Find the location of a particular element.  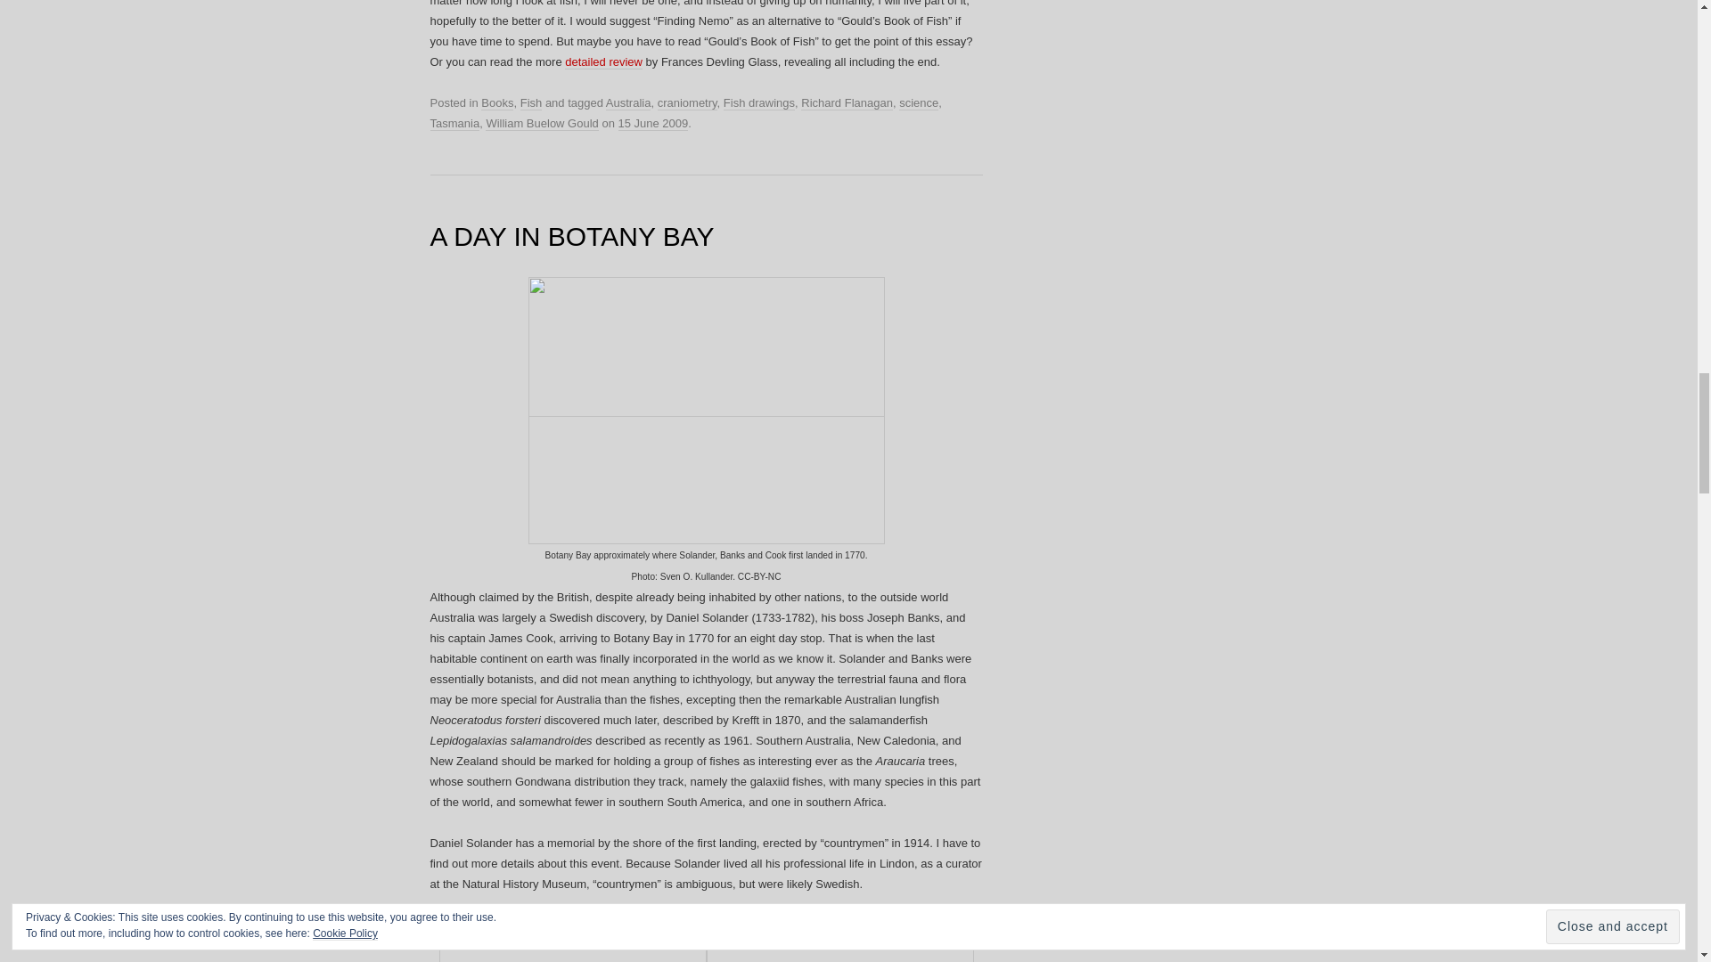

Fish drawings is located at coordinates (759, 103).